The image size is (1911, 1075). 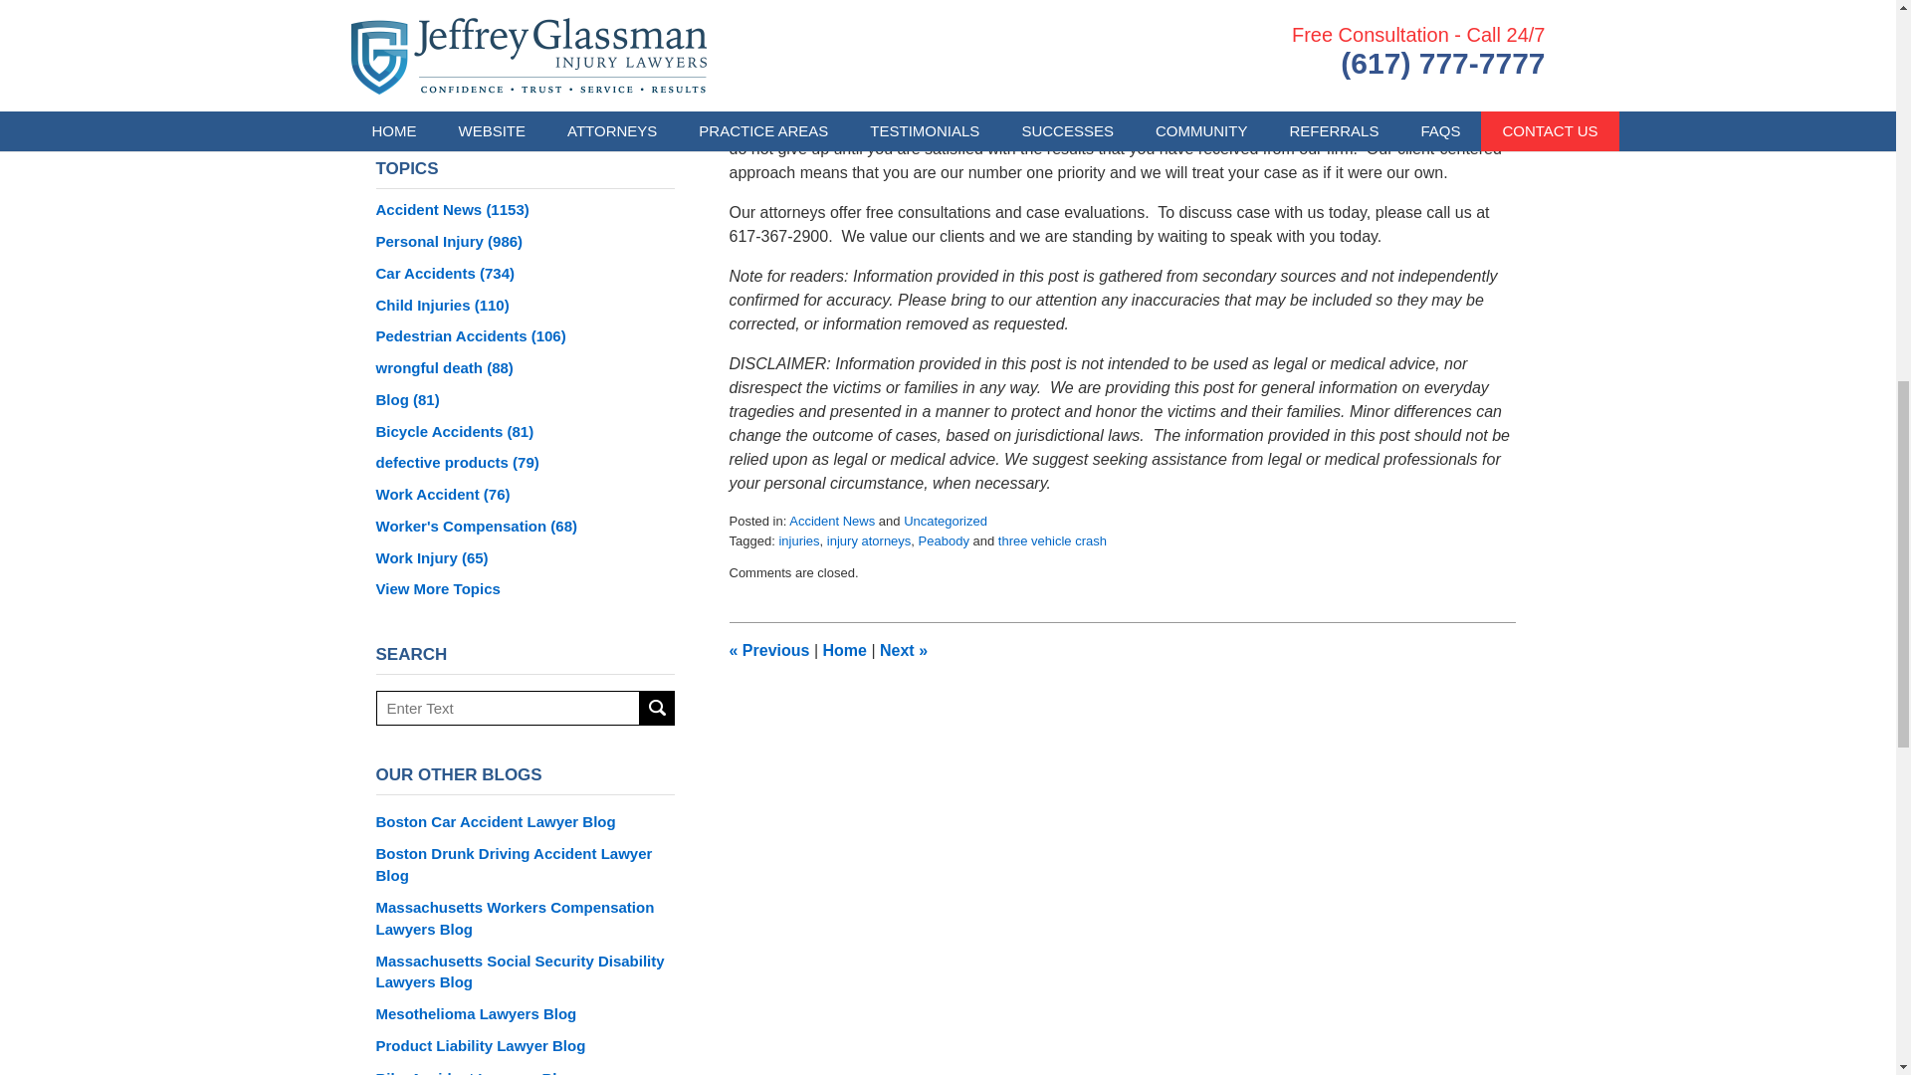 What do you see at coordinates (869, 539) in the screenshot?
I see `injury atorneys` at bounding box center [869, 539].